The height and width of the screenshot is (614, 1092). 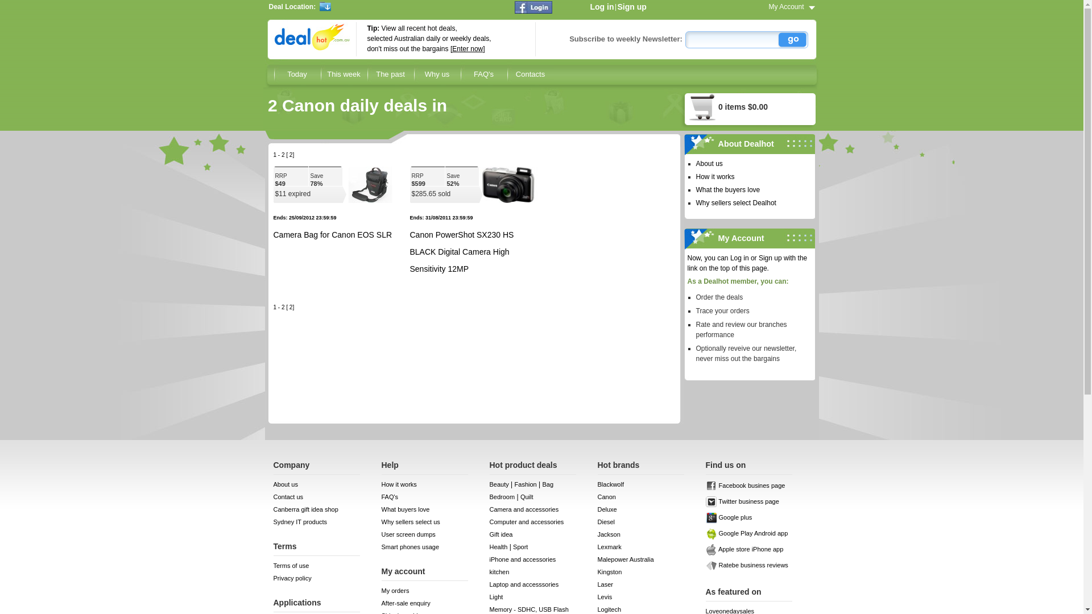 What do you see at coordinates (746, 533) in the screenshot?
I see `Google Play Android app` at bounding box center [746, 533].